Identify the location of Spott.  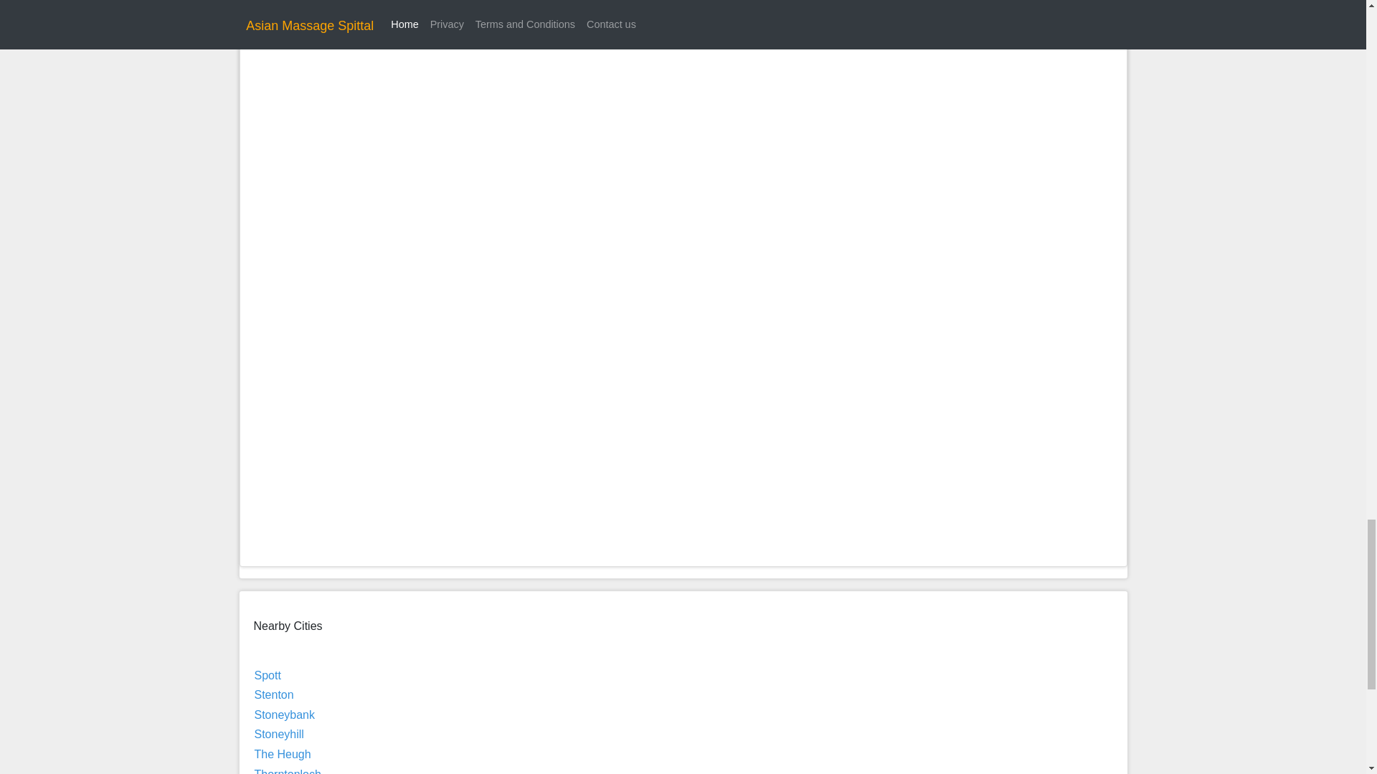
(267, 675).